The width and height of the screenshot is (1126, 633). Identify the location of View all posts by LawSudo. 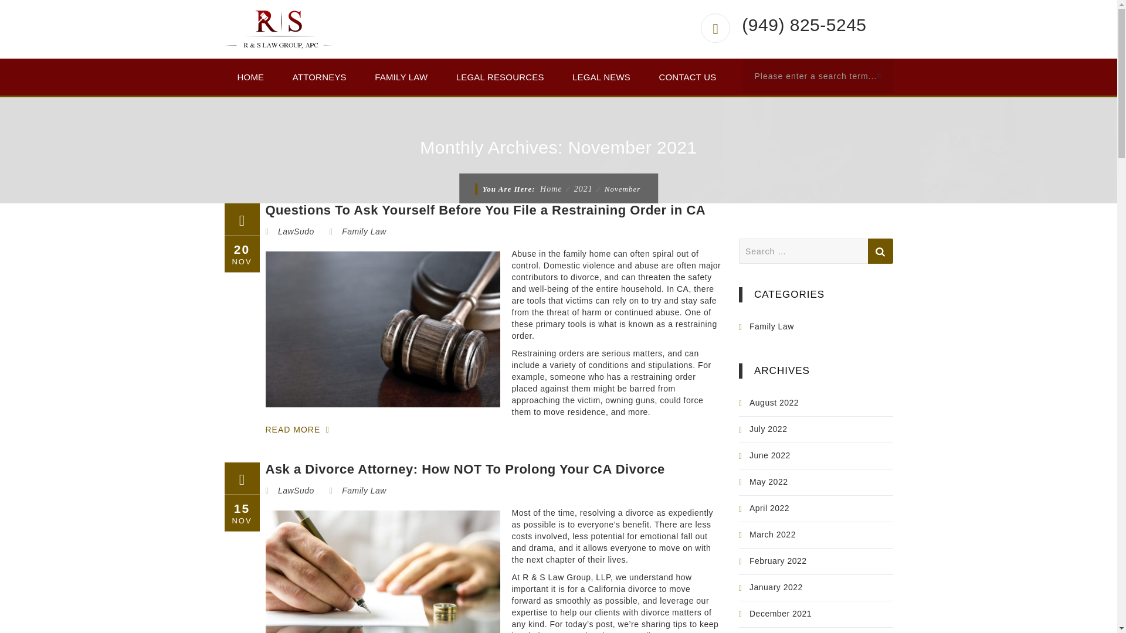
(296, 231).